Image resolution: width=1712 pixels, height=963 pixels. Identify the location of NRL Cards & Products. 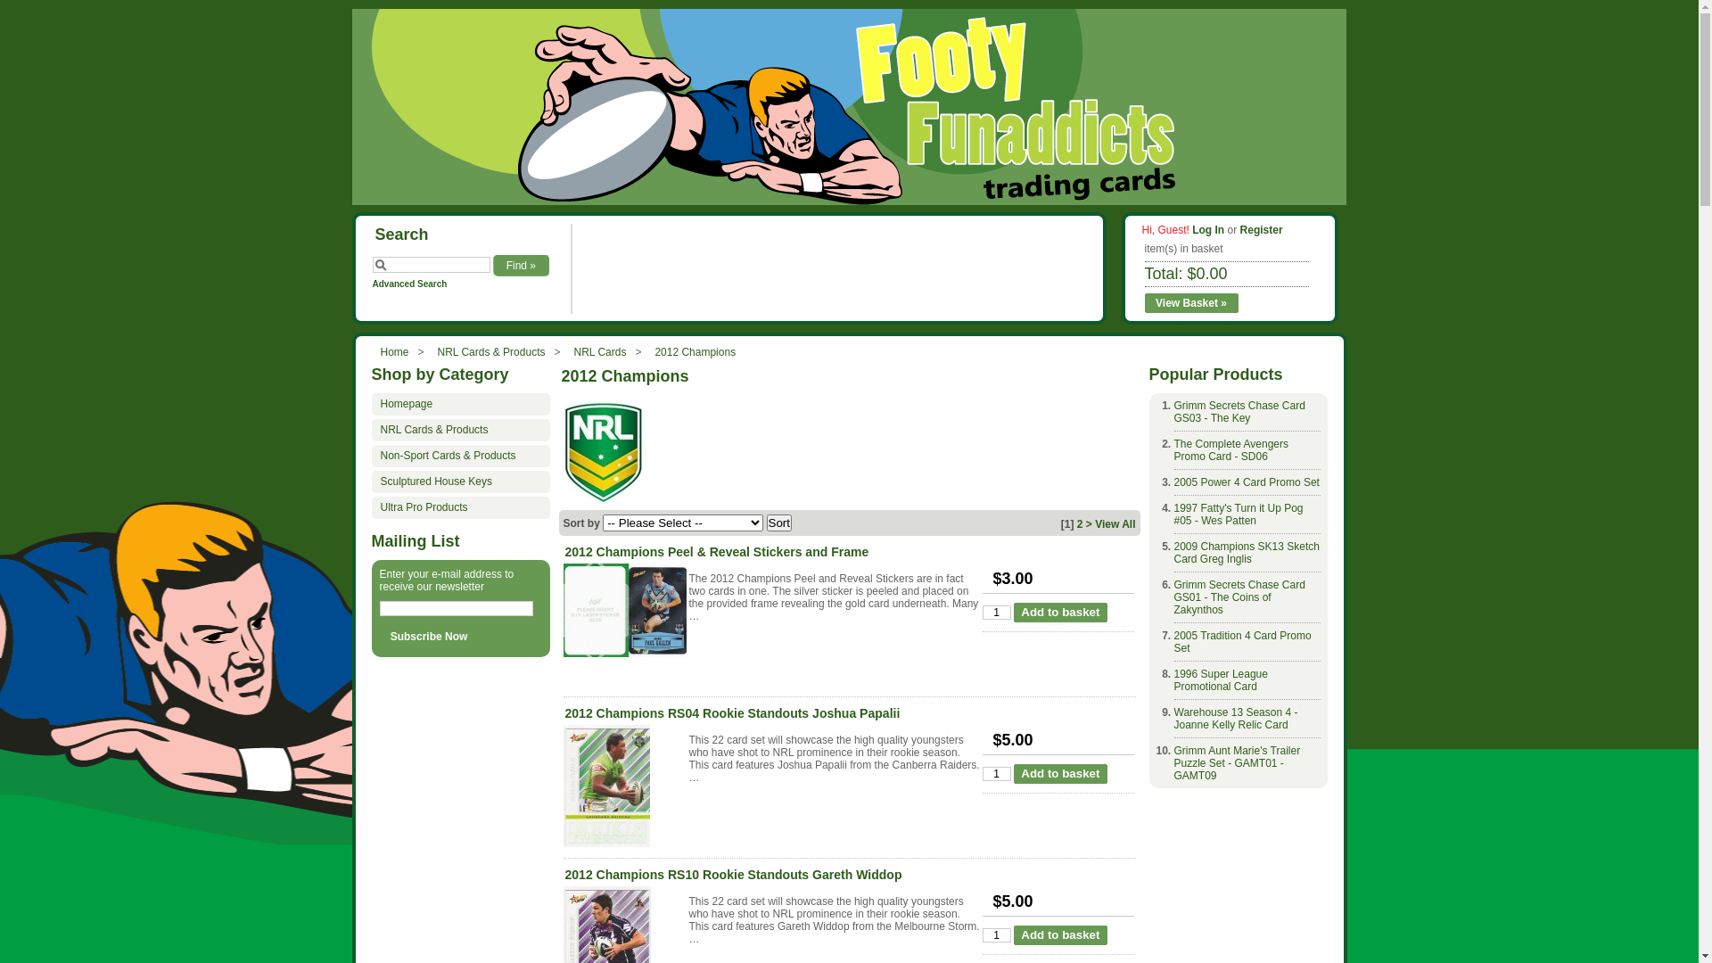
(460, 430).